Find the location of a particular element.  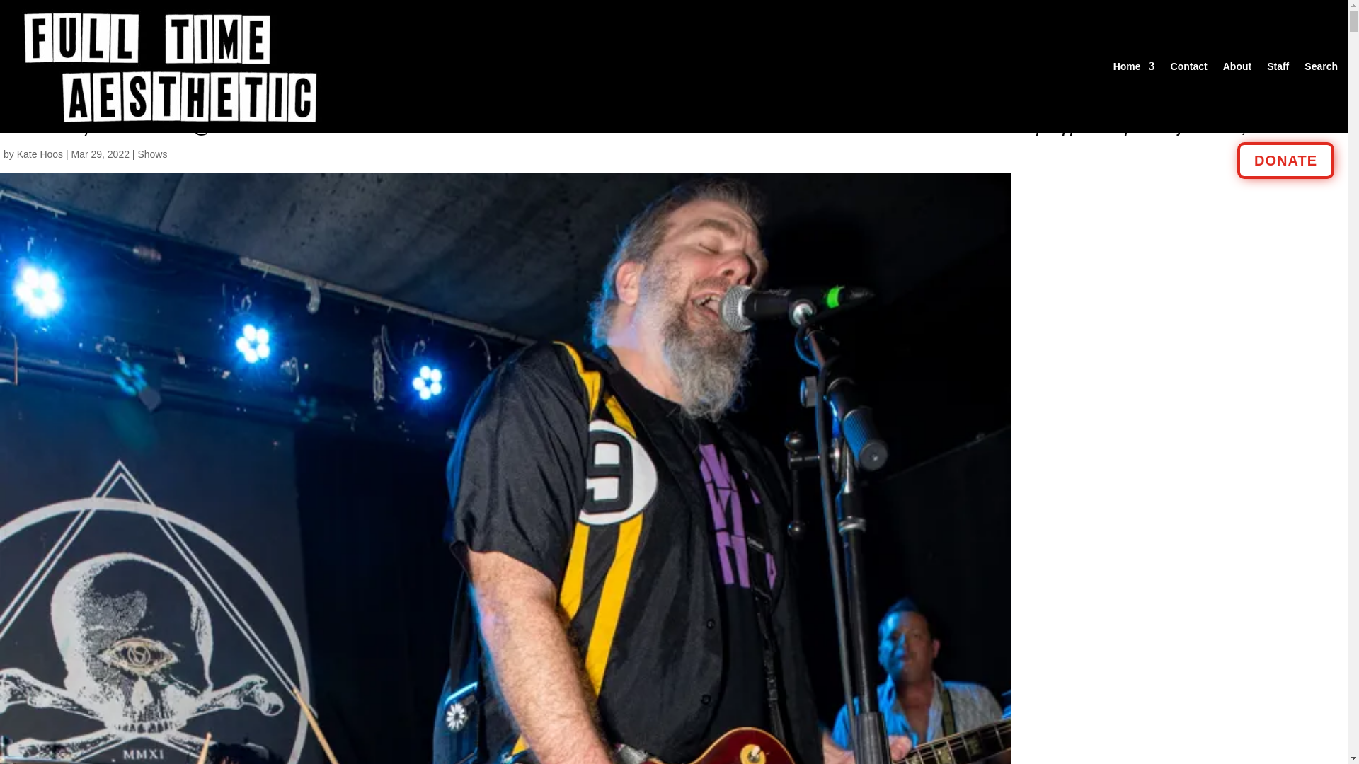

Staff is located at coordinates (1277, 66).